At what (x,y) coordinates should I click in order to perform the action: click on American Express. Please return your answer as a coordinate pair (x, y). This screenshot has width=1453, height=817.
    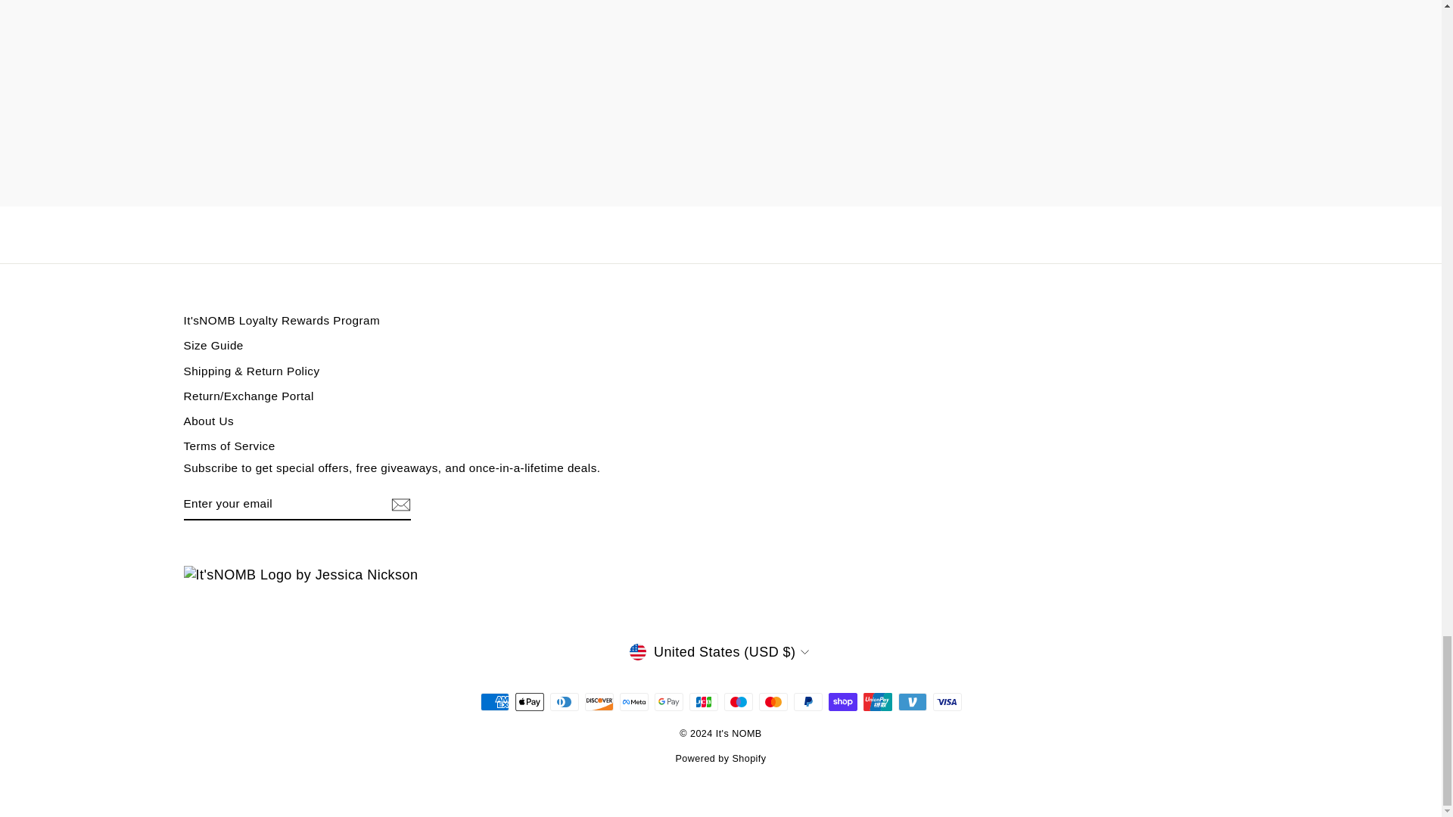
    Looking at the image, I should click on (493, 701).